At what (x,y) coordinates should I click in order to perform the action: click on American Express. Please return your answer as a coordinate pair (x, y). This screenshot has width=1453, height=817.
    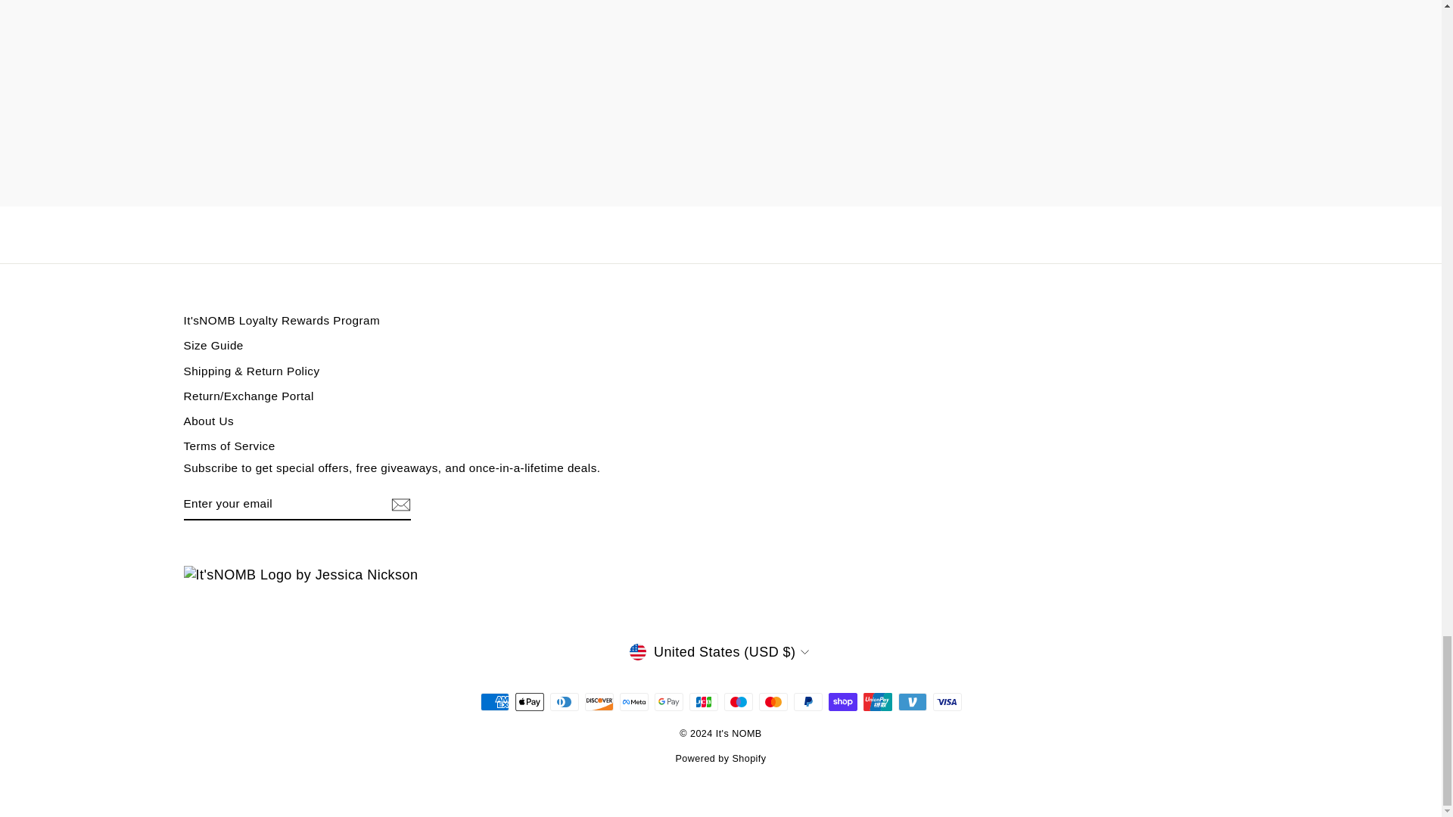
    Looking at the image, I should click on (493, 701).